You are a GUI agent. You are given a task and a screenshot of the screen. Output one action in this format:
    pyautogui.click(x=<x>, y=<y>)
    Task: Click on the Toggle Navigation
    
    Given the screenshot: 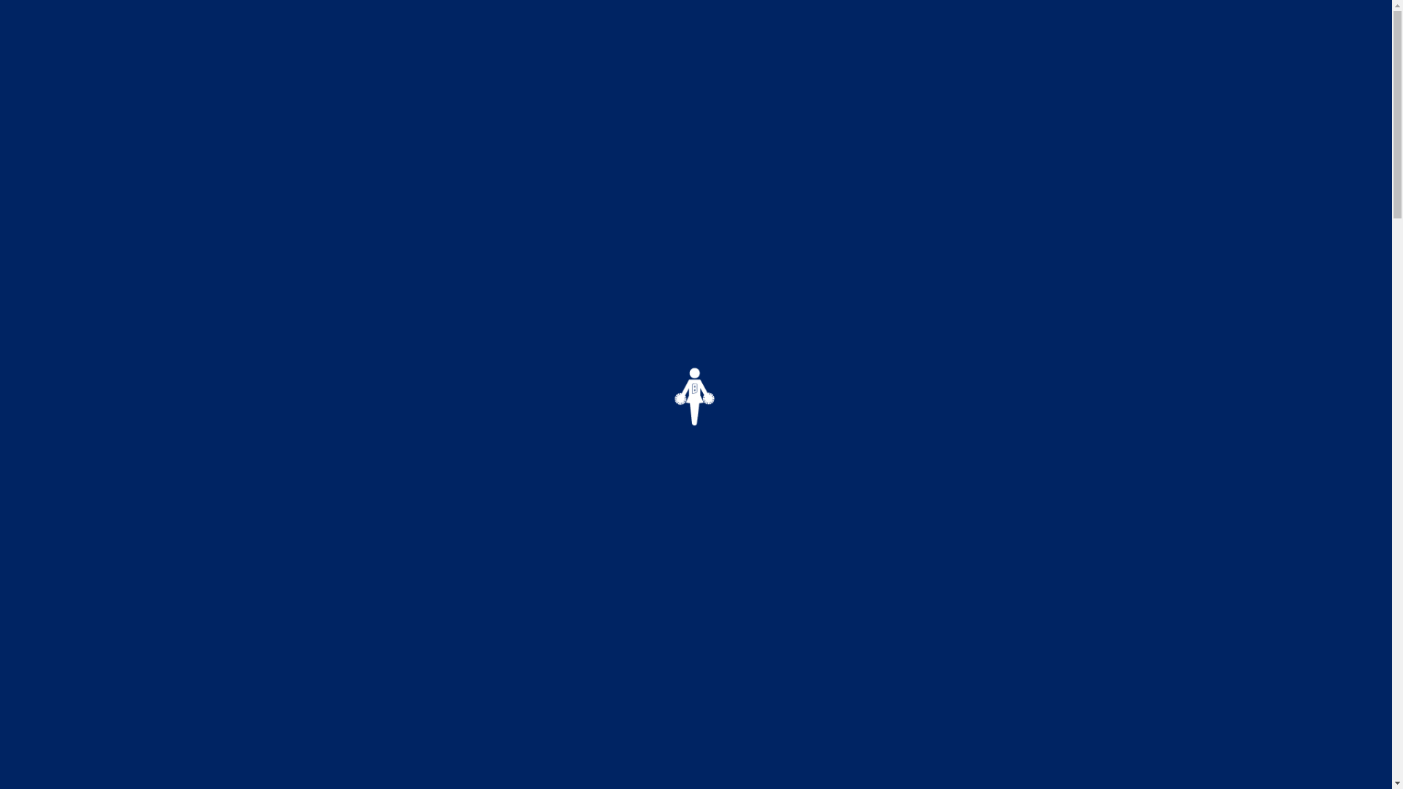 What is the action you would take?
    pyautogui.click(x=1342, y=55)
    